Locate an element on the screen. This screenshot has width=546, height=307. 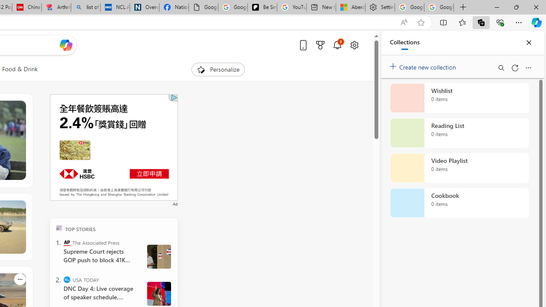
Wishlist collection, 0 items is located at coordinates (459, 98).